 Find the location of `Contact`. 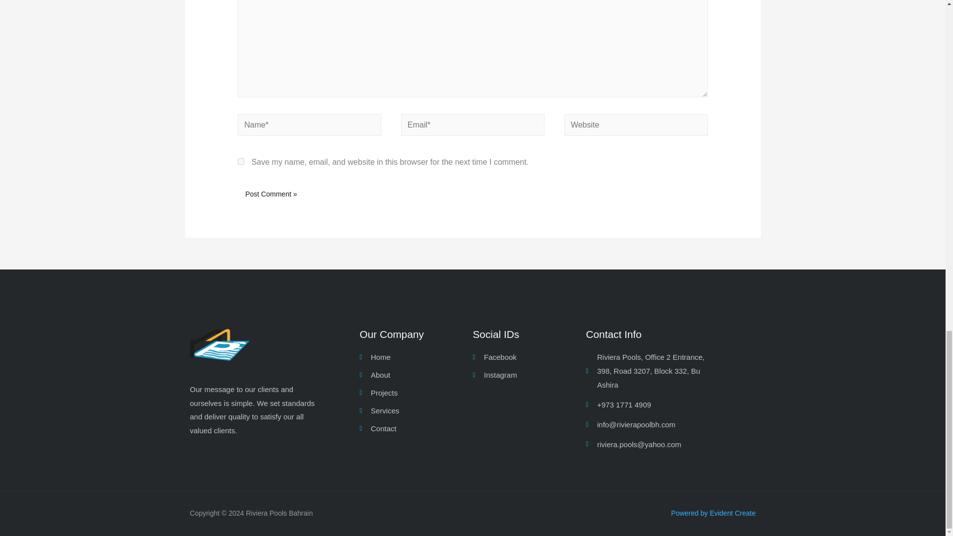

Contact is located at coordinates (416, 429).